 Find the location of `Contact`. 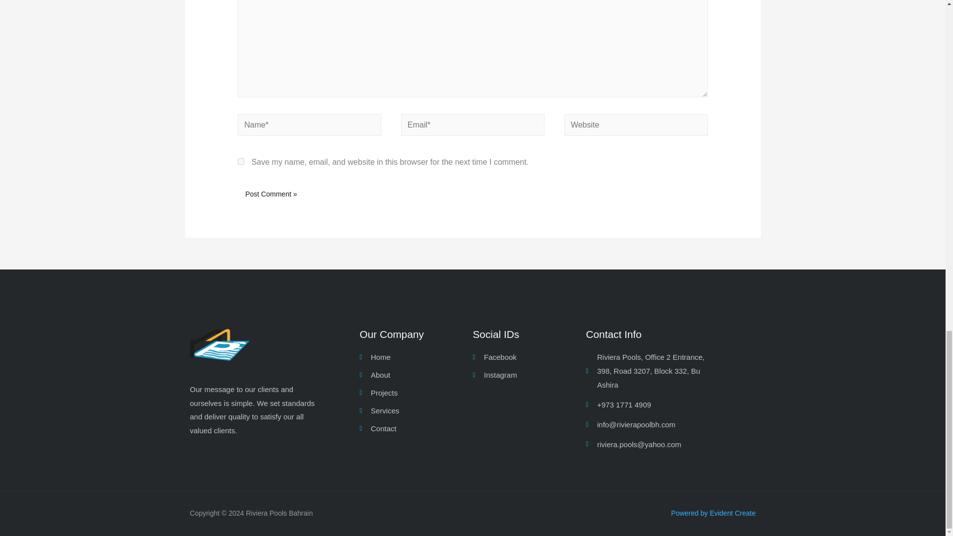

Contact is located at coordinates (416, 429).